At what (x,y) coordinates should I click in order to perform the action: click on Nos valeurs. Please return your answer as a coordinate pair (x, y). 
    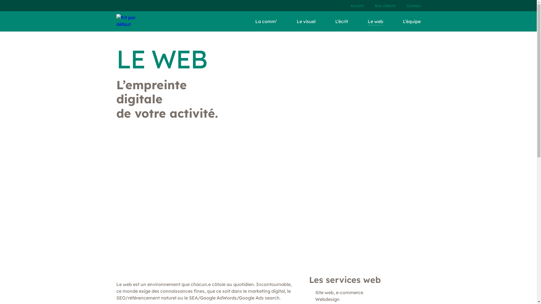
    Looking at the image, I should click on (385, 6).